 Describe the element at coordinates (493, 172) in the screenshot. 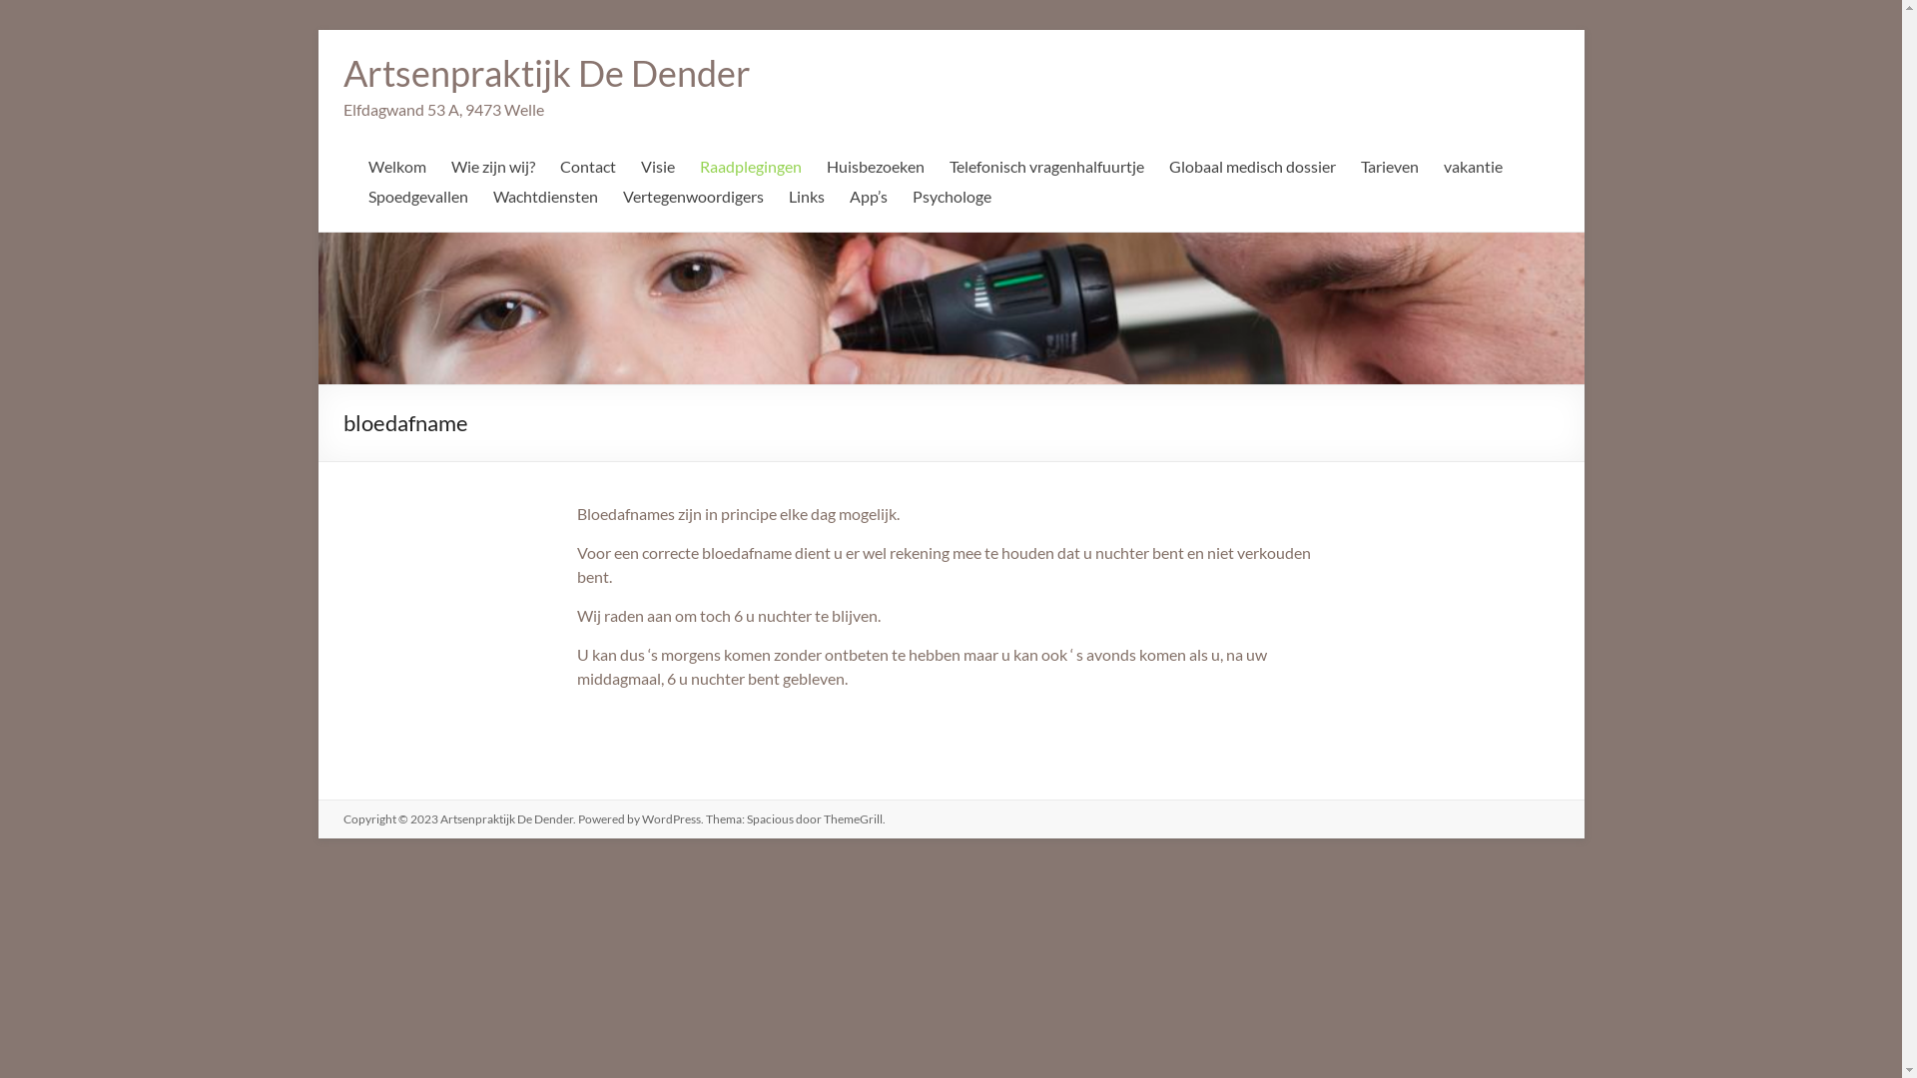

I see `Wie zijn wij?` at that location.